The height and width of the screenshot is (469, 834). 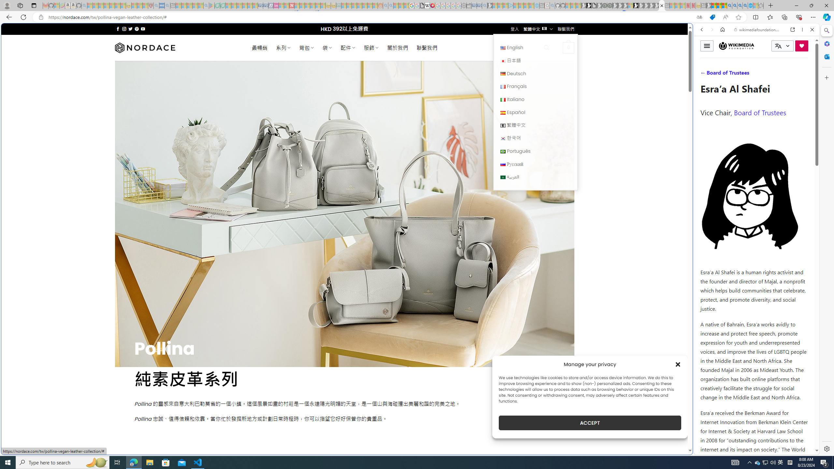 What do you see at coordinates (167, 6) in the screenshot?
I see `utah sues federal government - Search - Sleeping` at bounding box center [167, 6].